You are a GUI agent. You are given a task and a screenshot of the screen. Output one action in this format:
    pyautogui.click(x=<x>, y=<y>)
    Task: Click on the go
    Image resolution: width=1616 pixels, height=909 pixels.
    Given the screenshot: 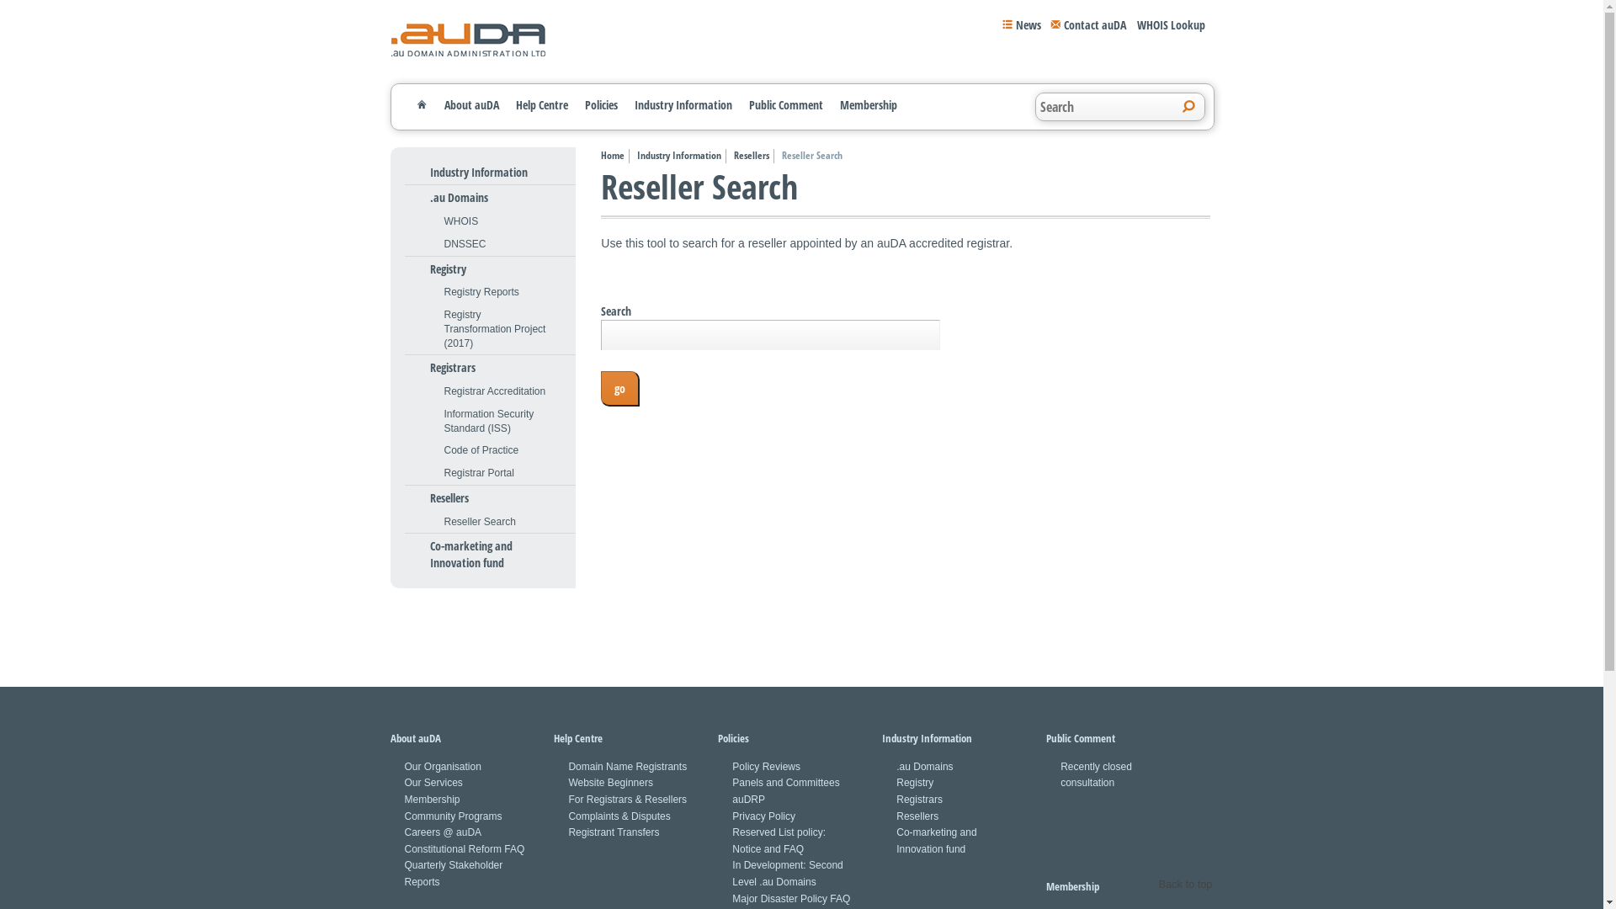 What is the action you would take?
    pyautogui.click(x=620, y=389)
    